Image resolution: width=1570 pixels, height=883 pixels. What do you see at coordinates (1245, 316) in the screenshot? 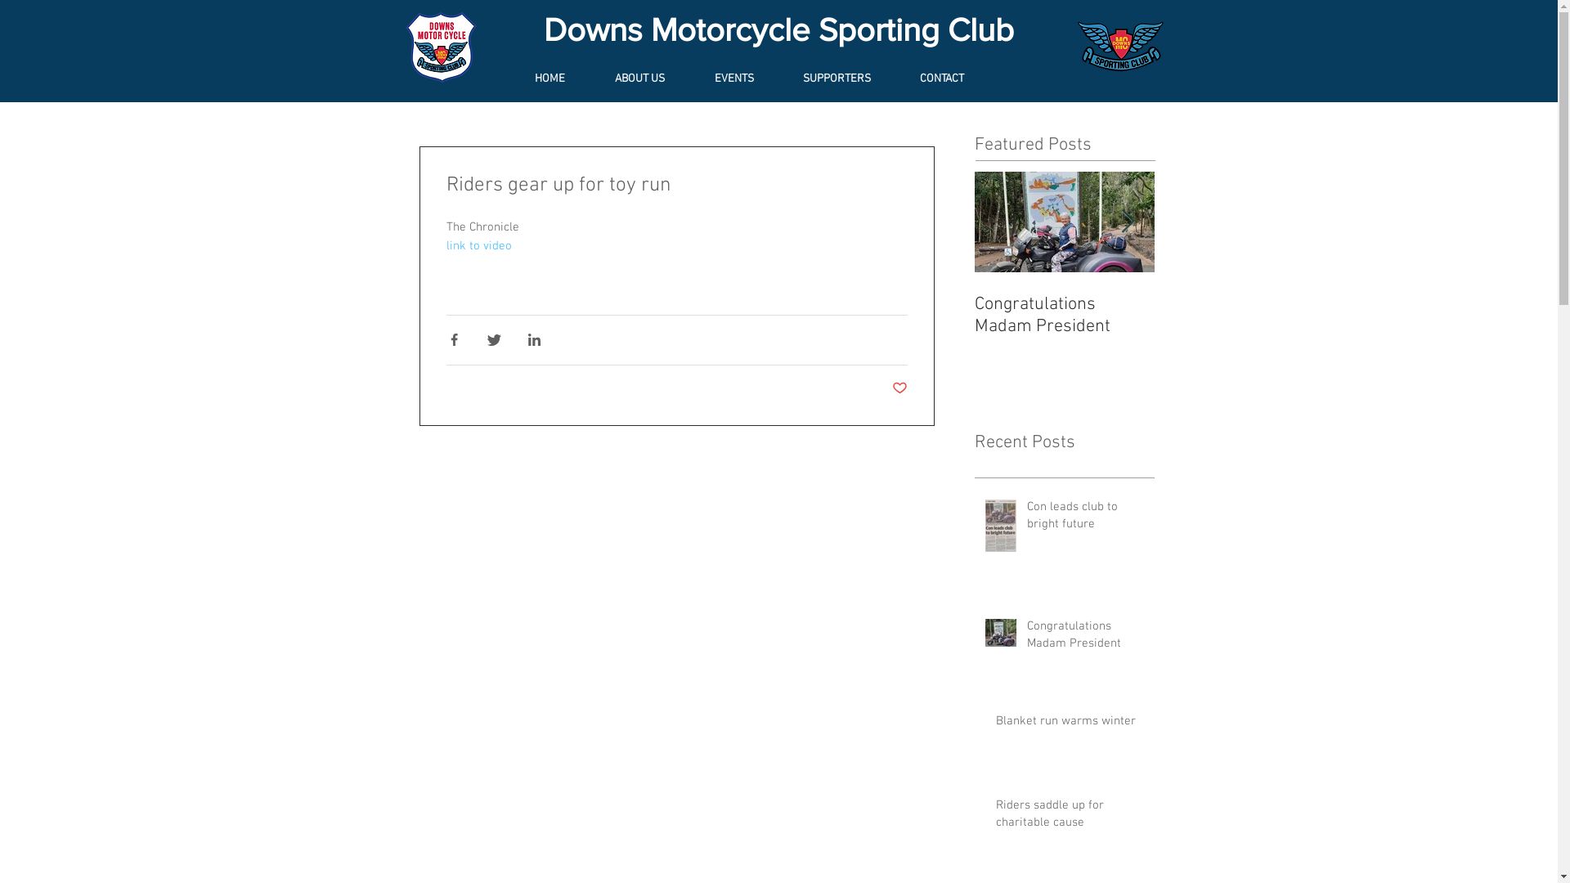
I see `Inaugural Gentleman's Ride for a good cause` at bounding box center [1245, 316].